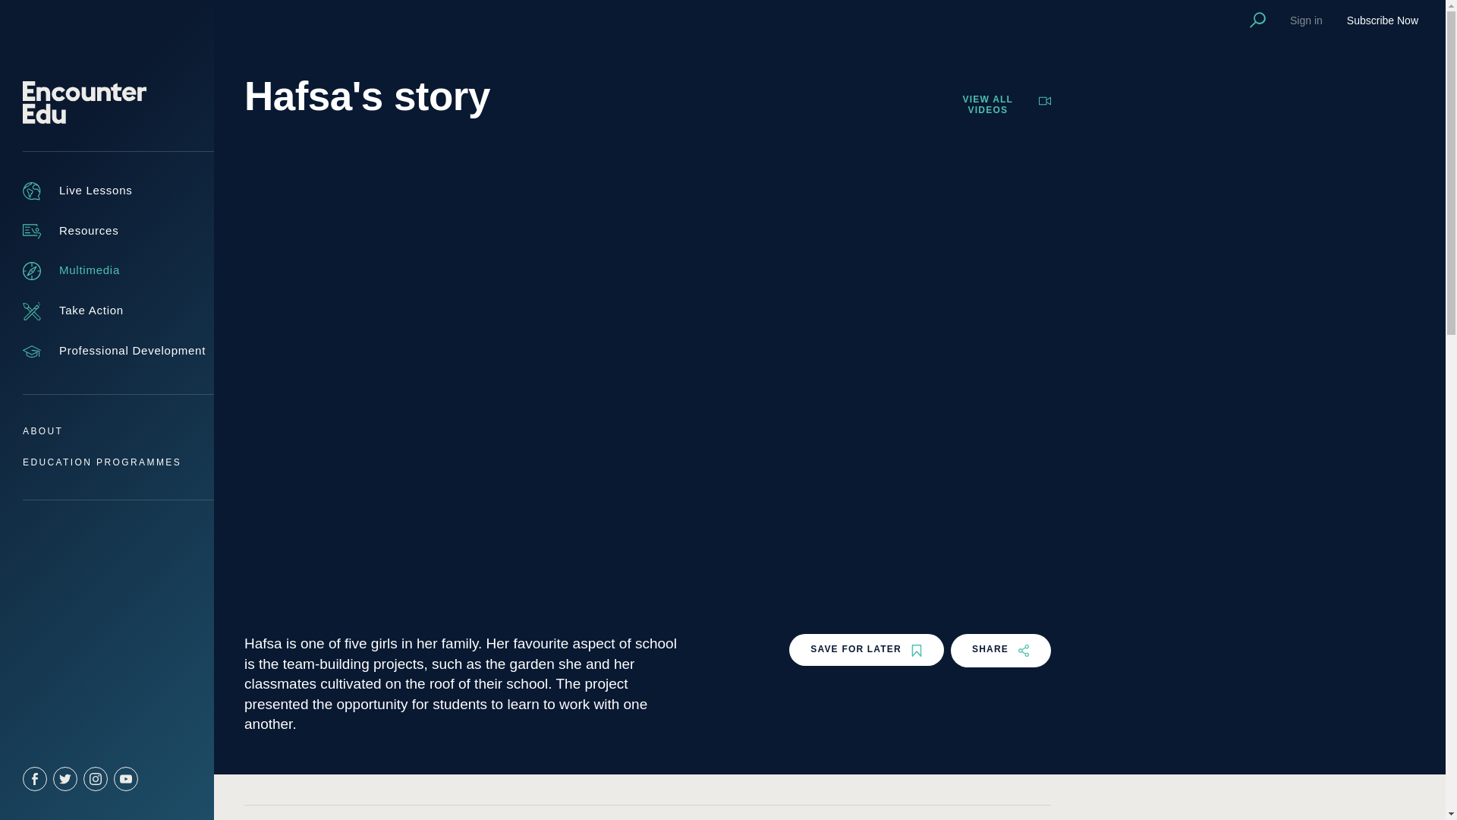  Describe the element at coordinates (1306, 20) in the screenshot. I see `Sign in` at that location.